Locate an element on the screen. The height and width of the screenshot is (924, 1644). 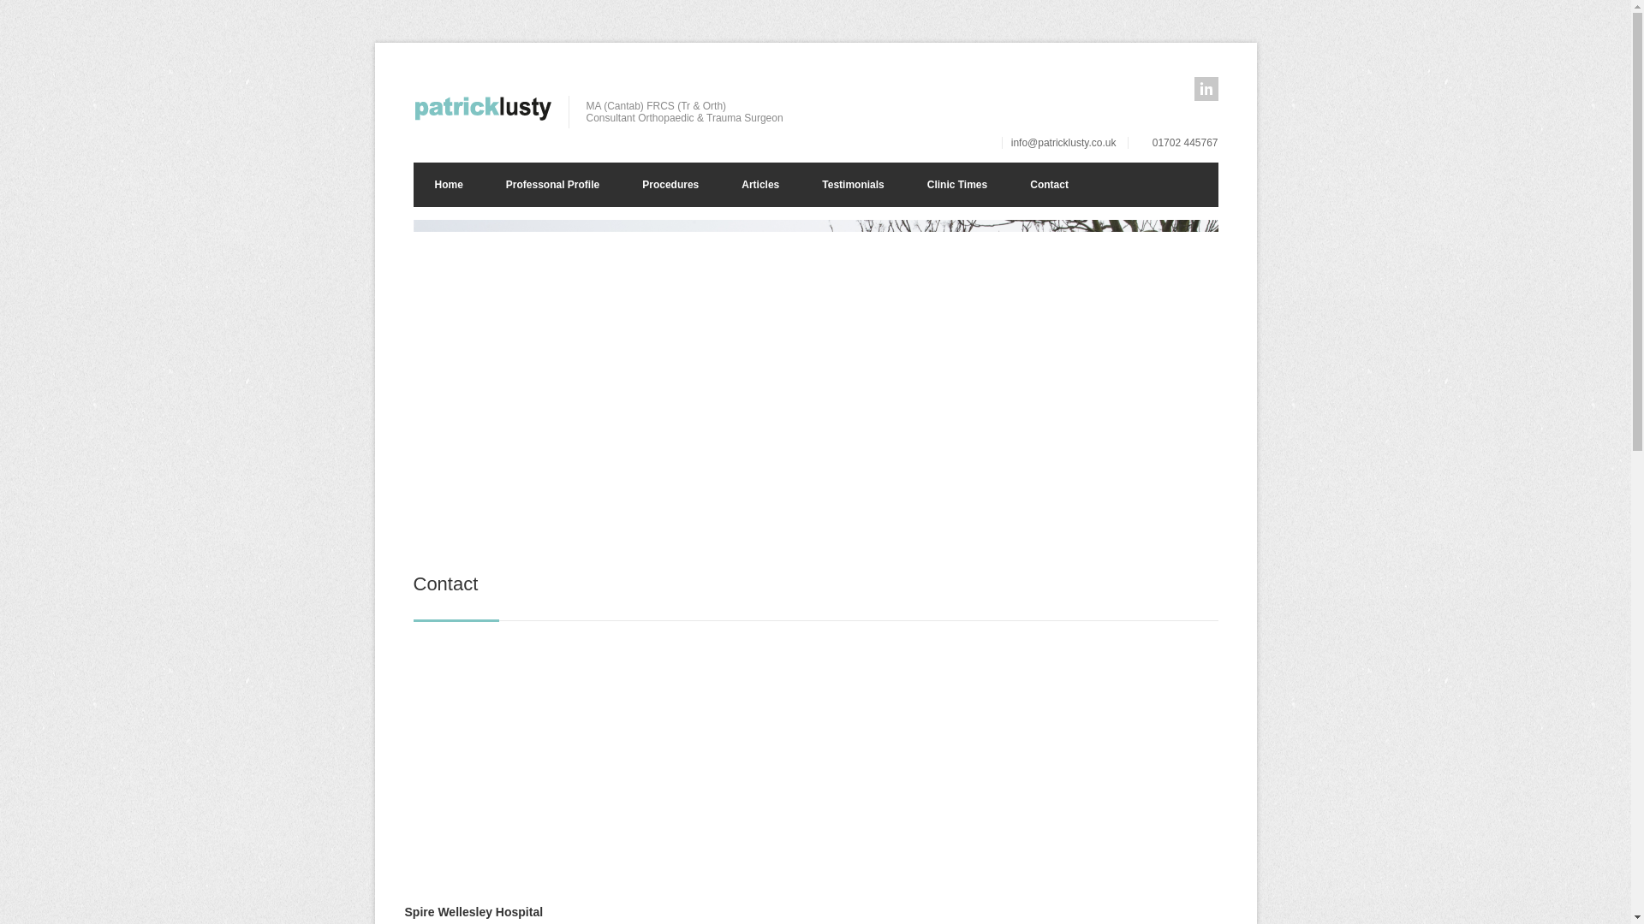
Articles is located at coordinates (760, 185).